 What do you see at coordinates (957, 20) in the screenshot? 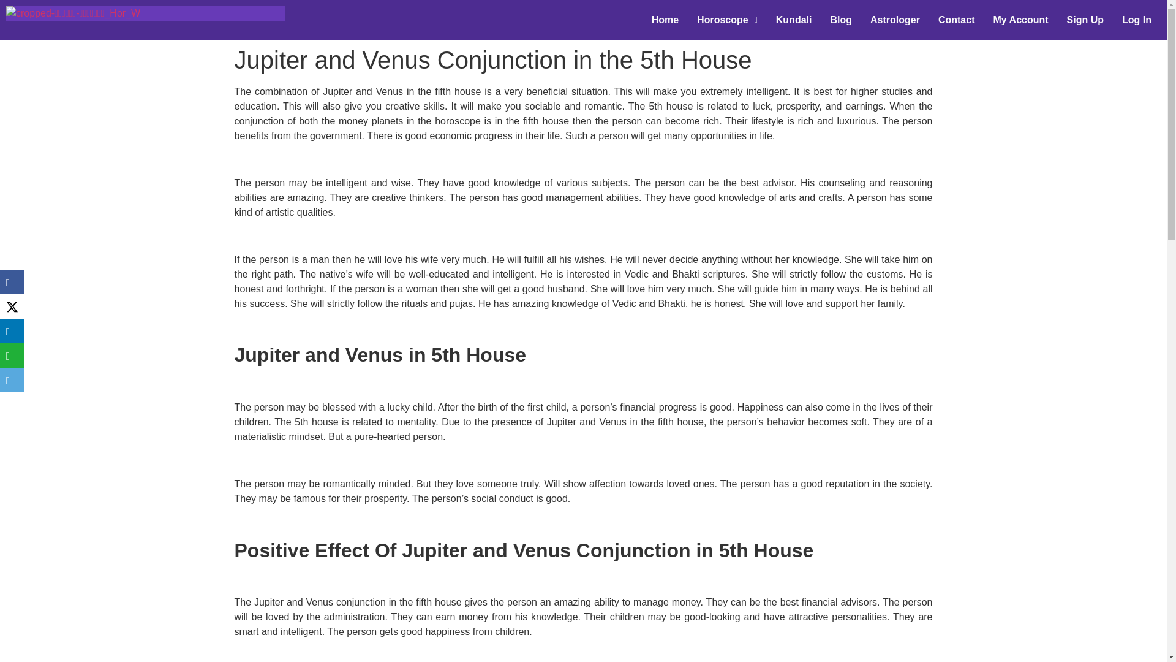
I see `Contact` at bounding box center [957, 20].